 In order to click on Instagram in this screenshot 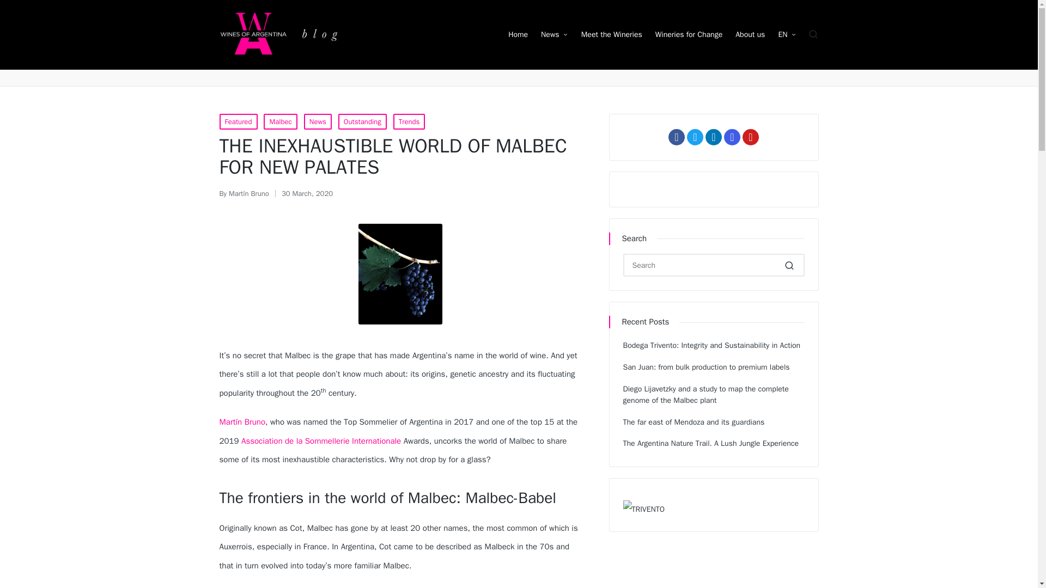, I will do `click(732, 137)`.